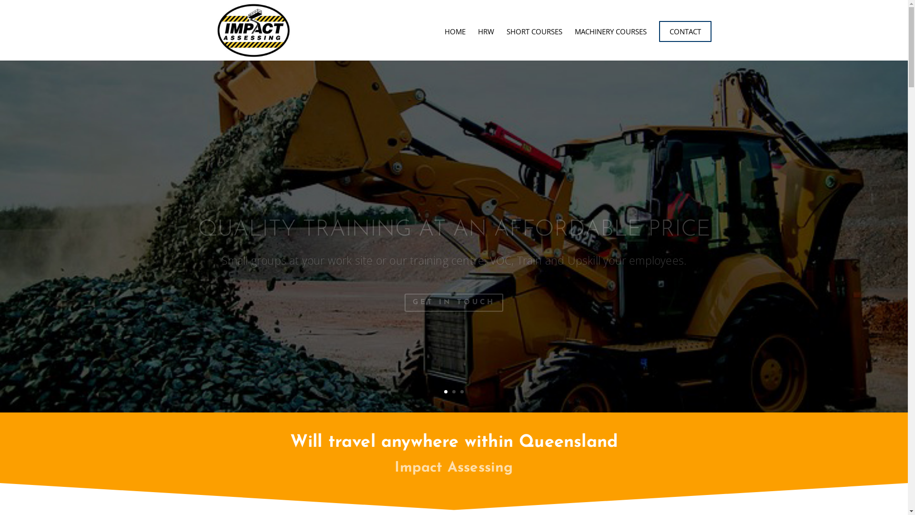  Describe the element at coordinates (455, 42) in the screenshot. I see `HOME` at that location.